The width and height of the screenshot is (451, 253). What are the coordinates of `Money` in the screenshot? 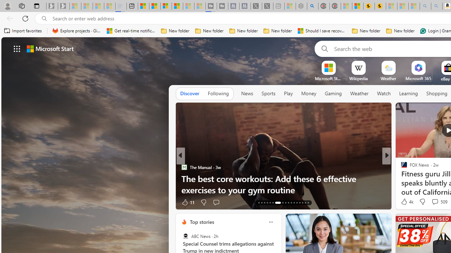 It's located at (309, 93).